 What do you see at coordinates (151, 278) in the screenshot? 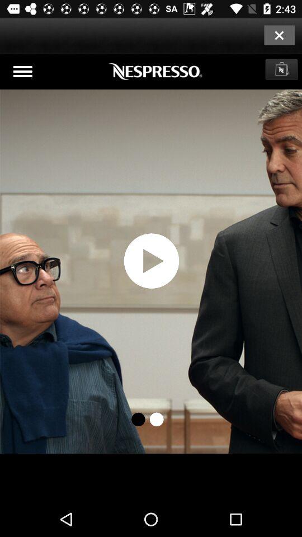
I see `video play` at bounding box center [151, 278].